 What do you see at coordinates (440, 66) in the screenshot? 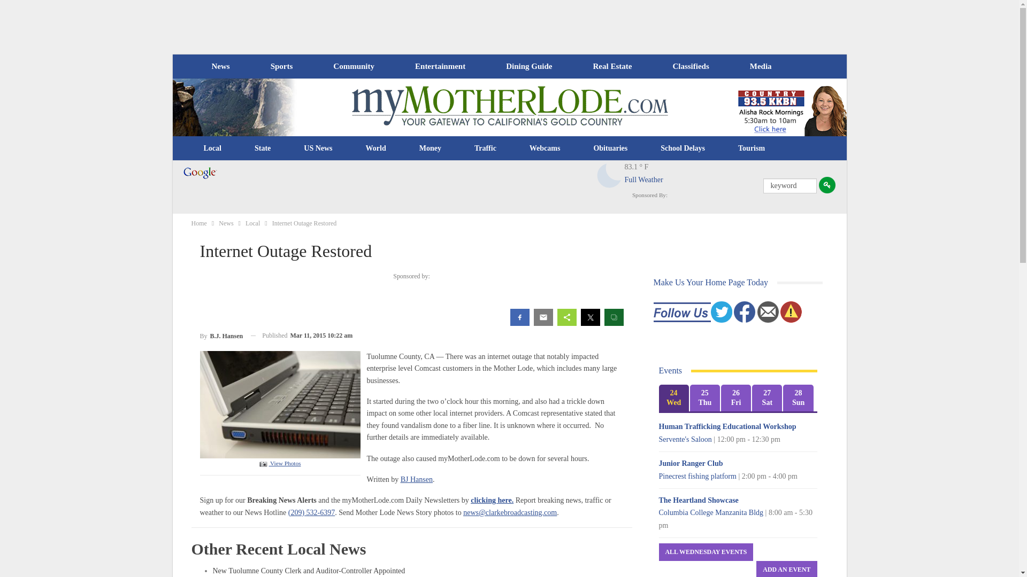
I see `Entertainment` at bounding box center [440, 66].